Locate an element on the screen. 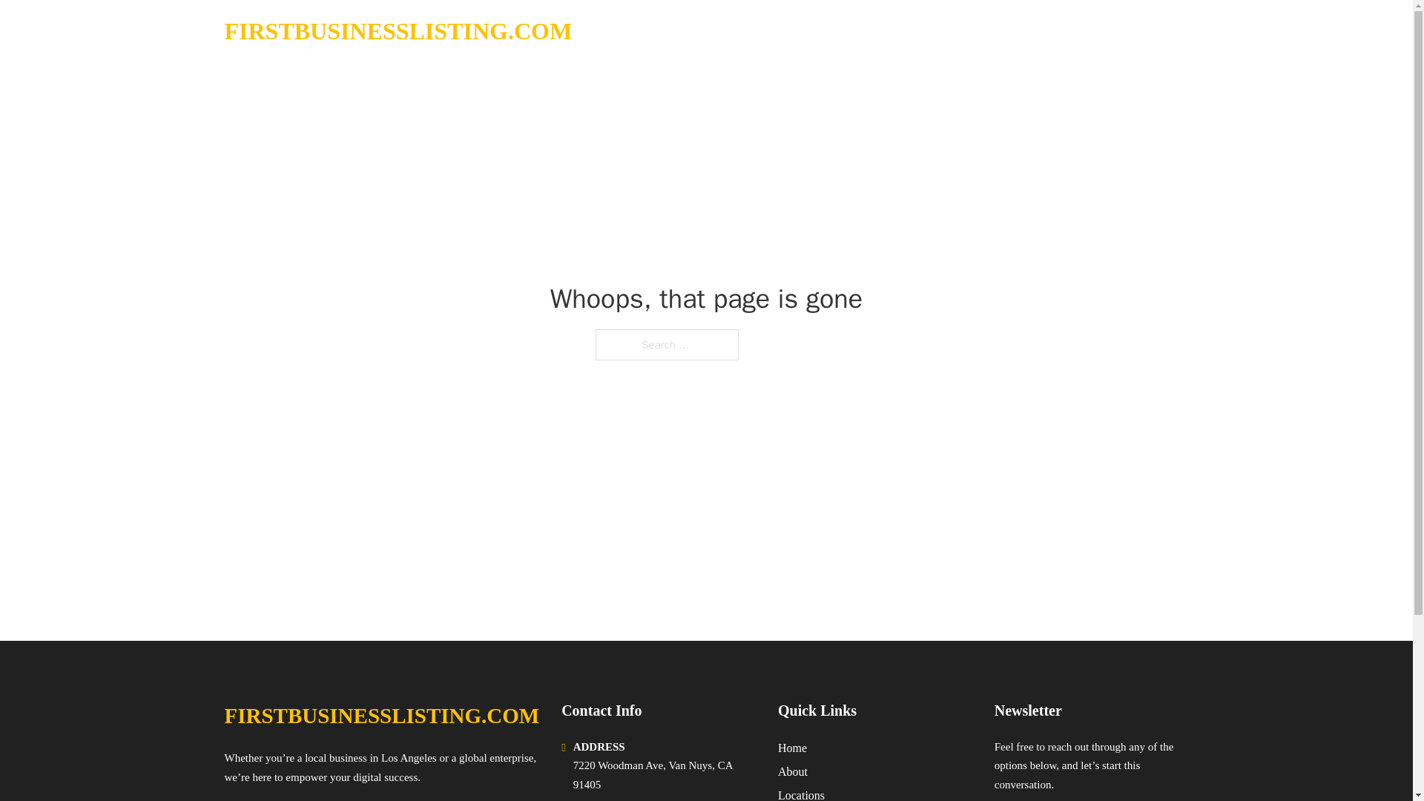 This screenshot has width=1424, height=801. Locations is located at coordinates (801, 794).